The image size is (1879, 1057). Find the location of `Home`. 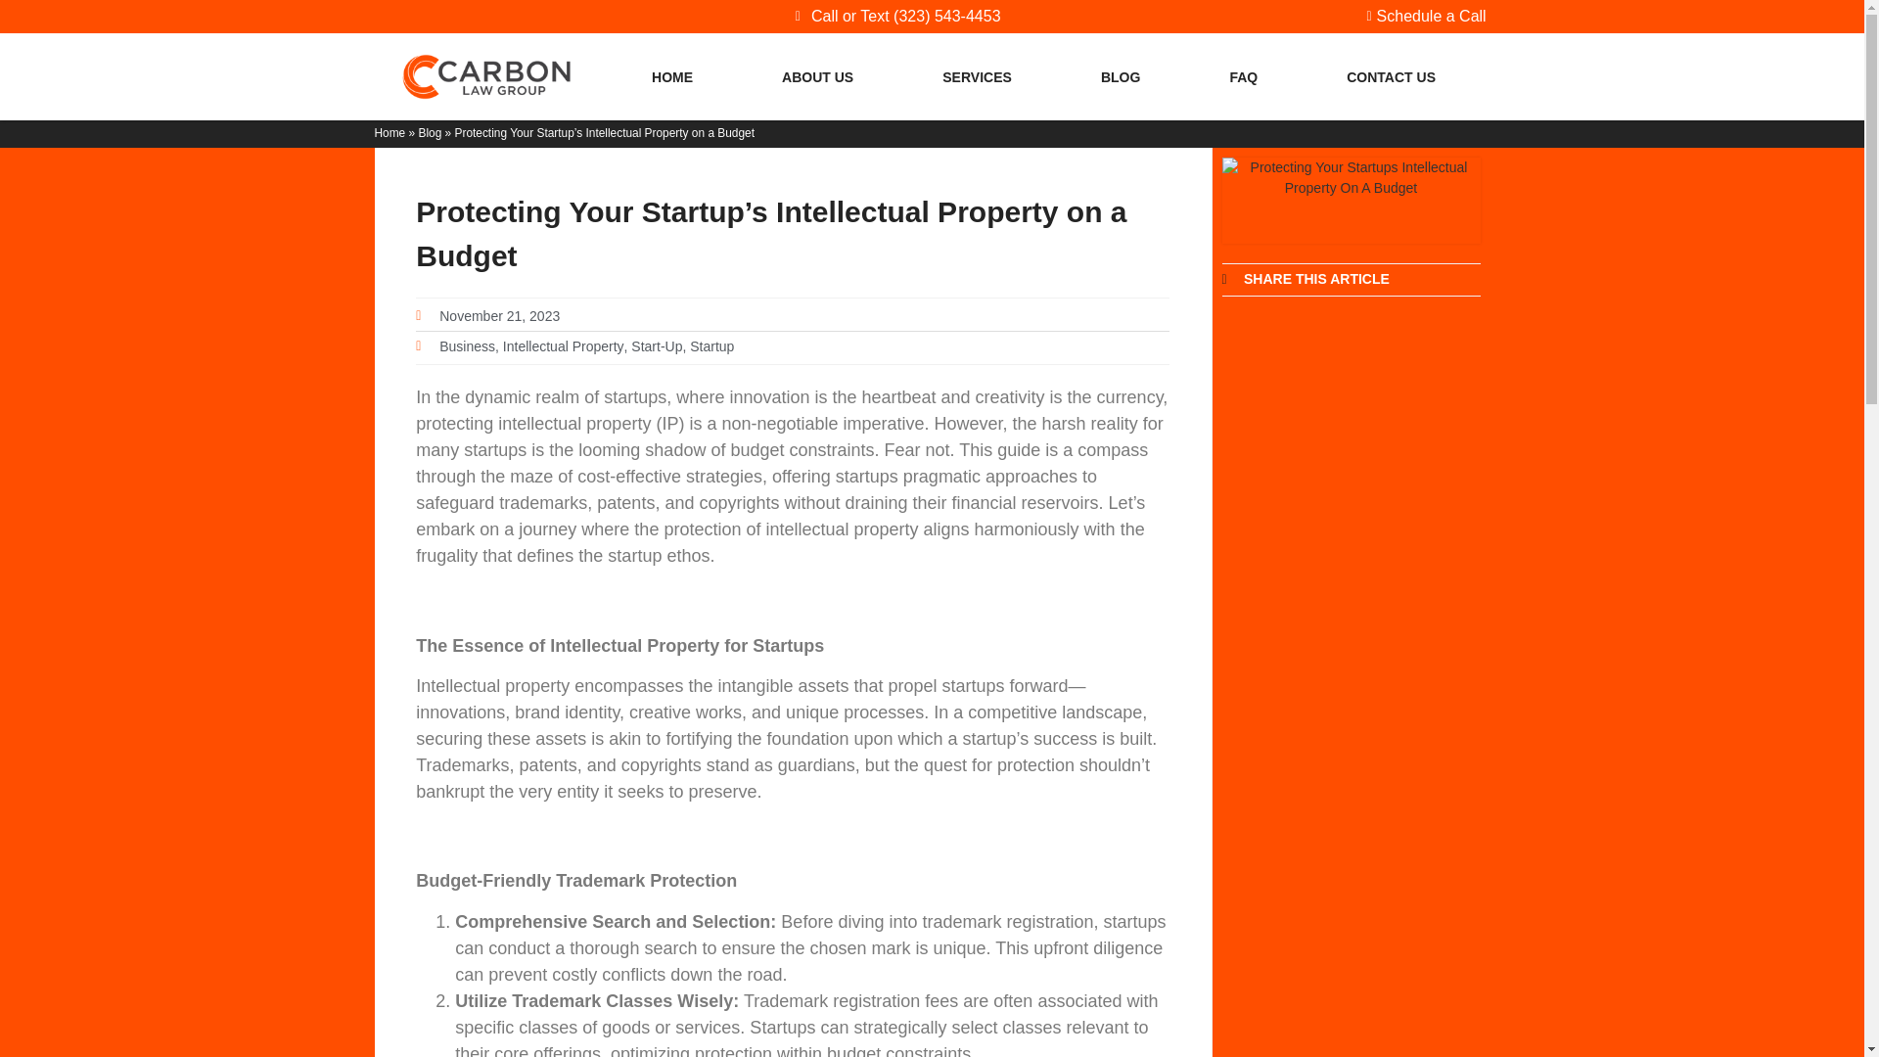

Home is located at coordinates (390, 132).